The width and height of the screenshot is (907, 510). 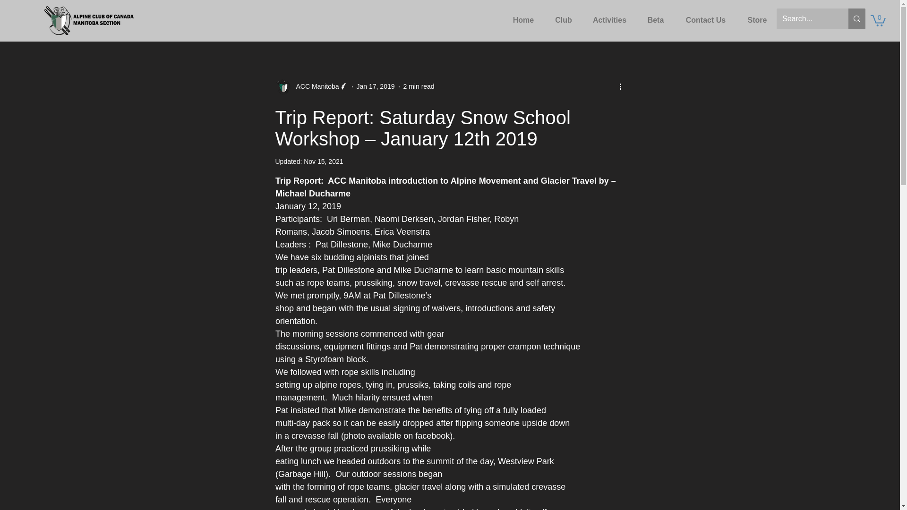 What do you see at coordinates (311, 87) in the screenshot?
I see `ACC Manitoba` at bounding box center [311, 87].